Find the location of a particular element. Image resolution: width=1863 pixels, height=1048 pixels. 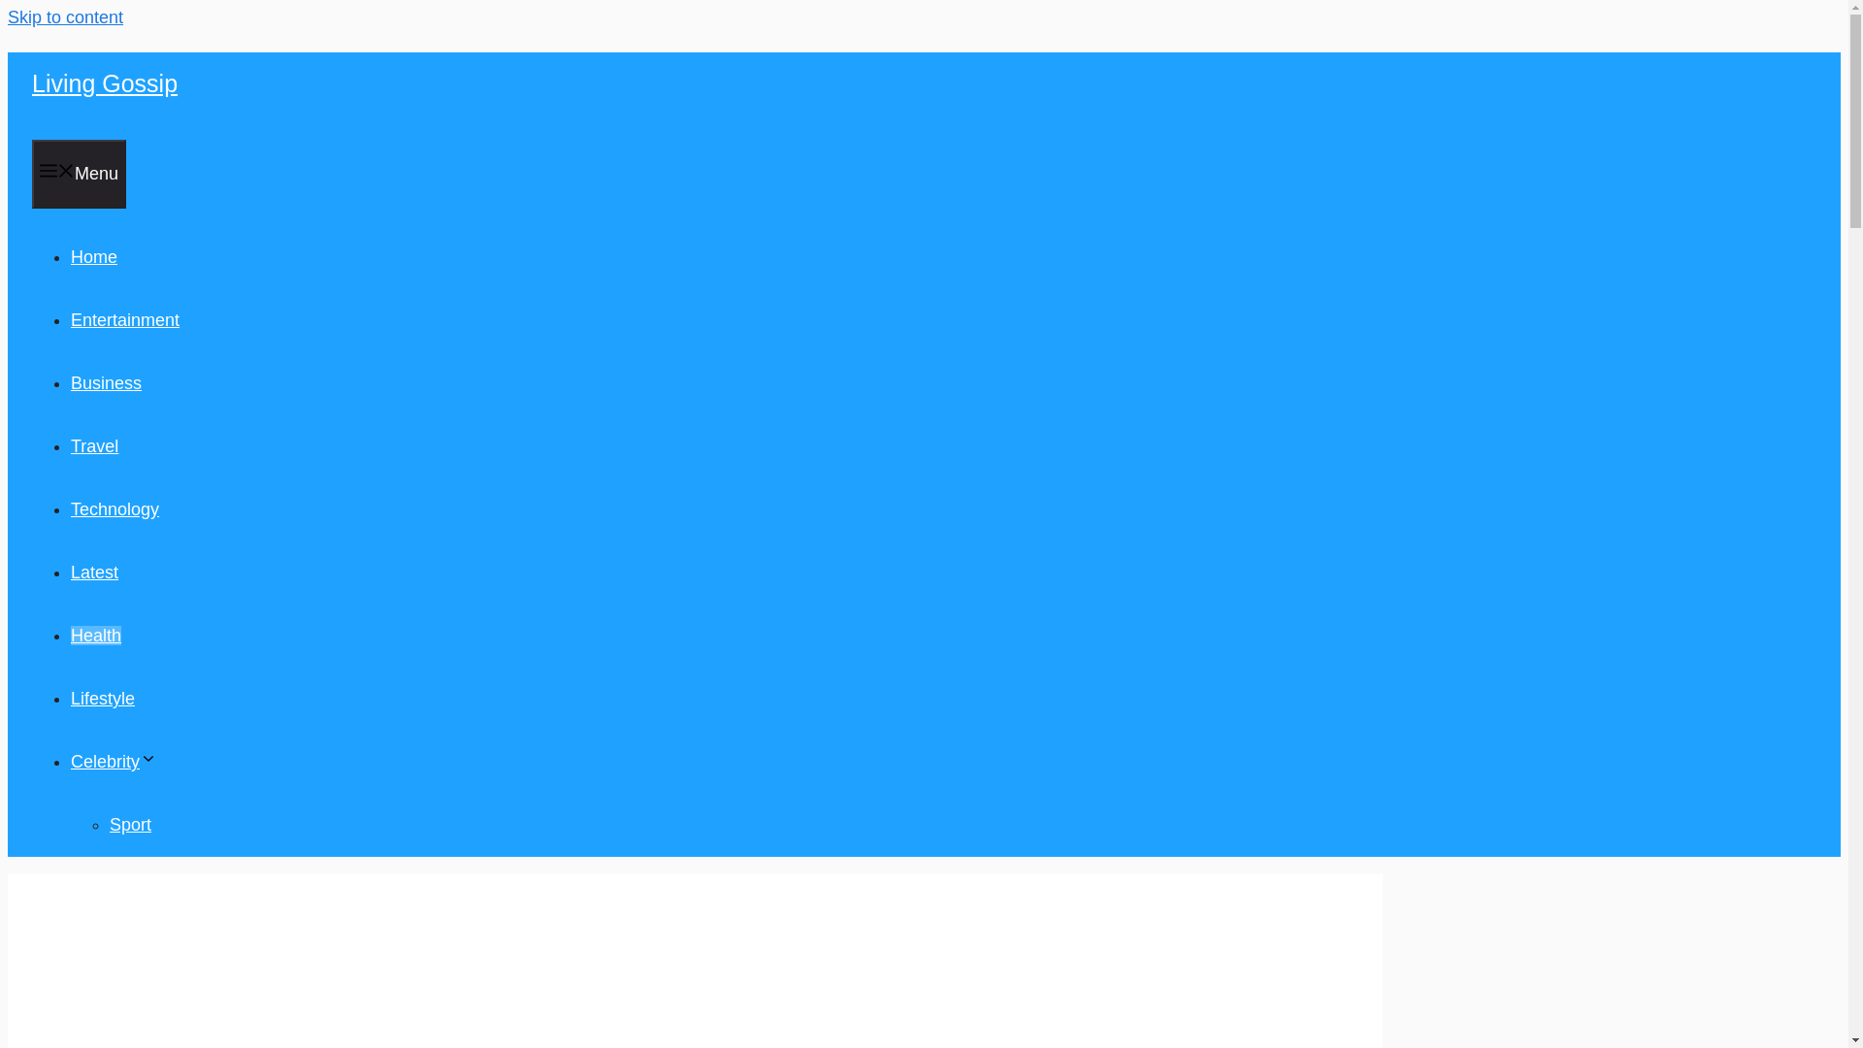

Celebrity is located at coordinates (113, 761).